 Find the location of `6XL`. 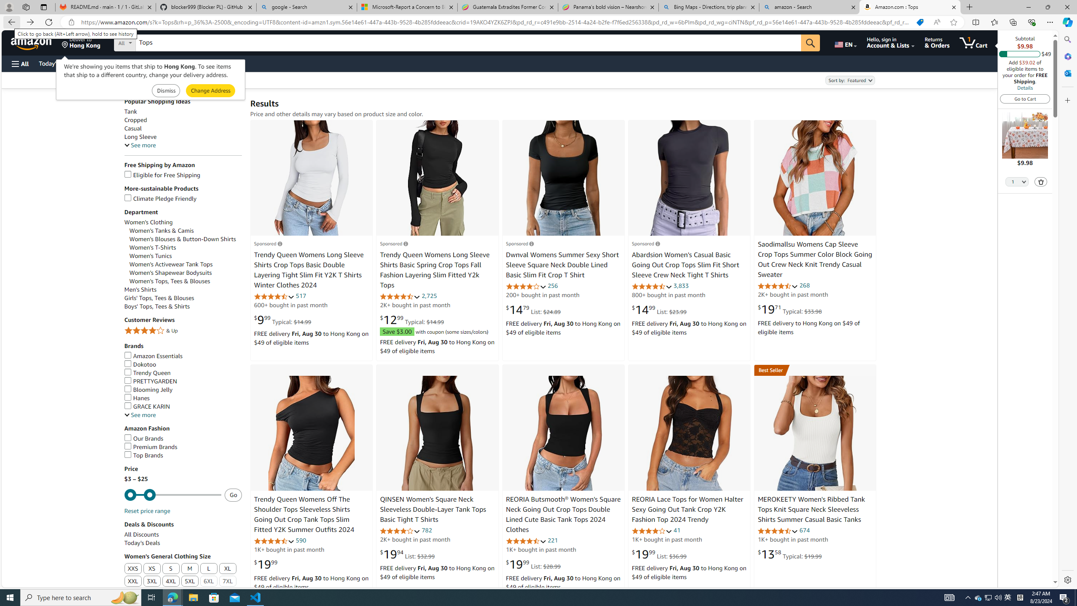

6XL is located at coordinates (210, 582).